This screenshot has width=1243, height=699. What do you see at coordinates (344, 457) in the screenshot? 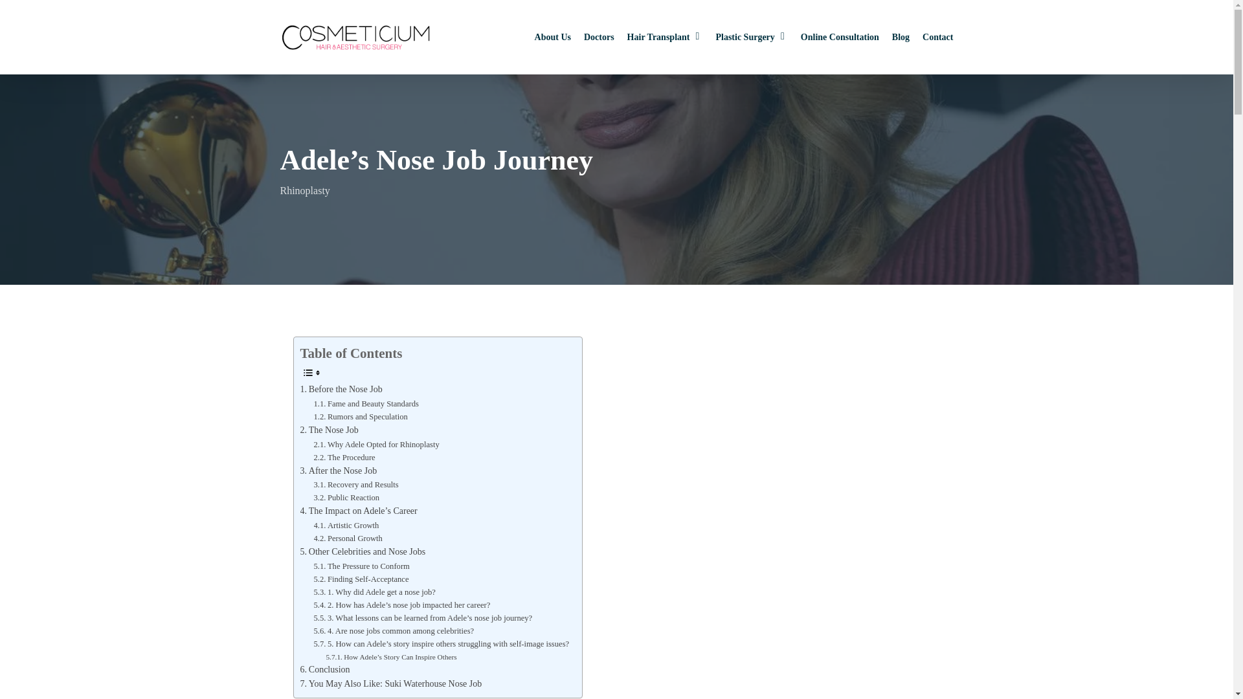
I see `The Procedure` at bounding box center [344, 457].